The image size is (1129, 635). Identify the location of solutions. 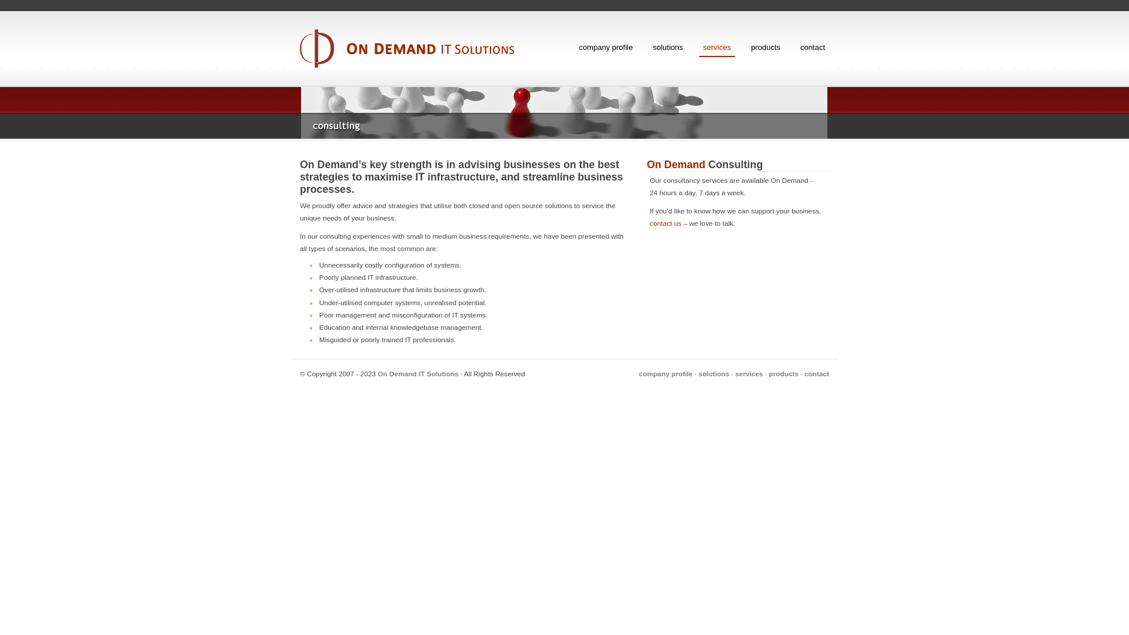
(668, 47).